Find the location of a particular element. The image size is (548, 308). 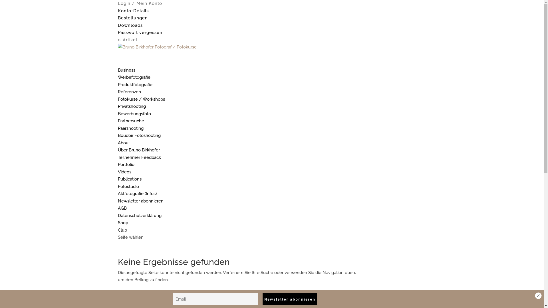

Business is located at coordinates (126, 75).